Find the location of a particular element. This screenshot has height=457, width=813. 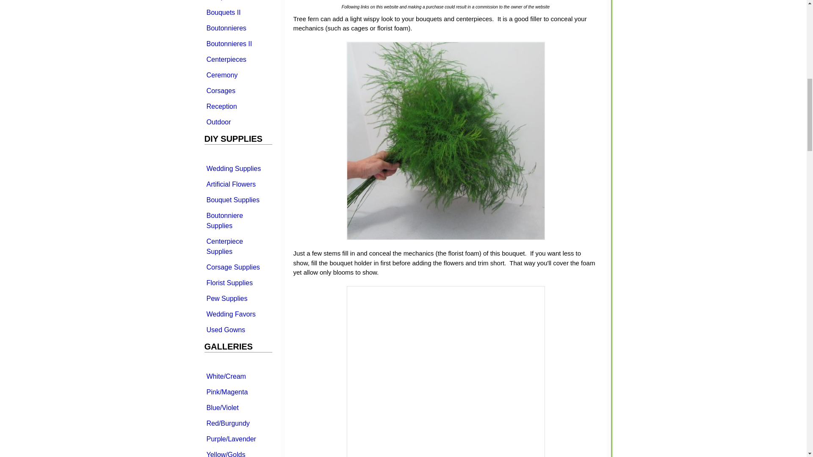

Bouquets II is located at coordinates (238, 12).